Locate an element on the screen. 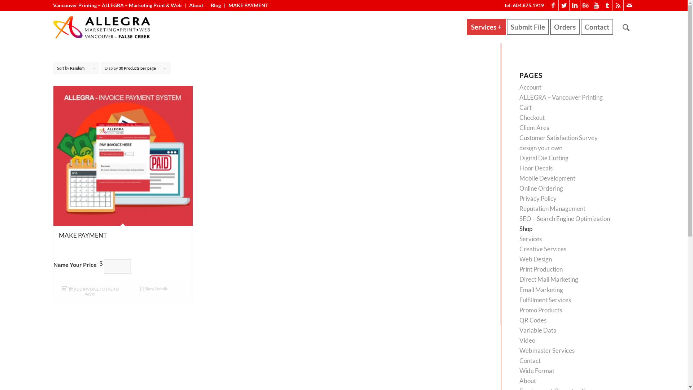  Contact is located at coordinates (530, 360).